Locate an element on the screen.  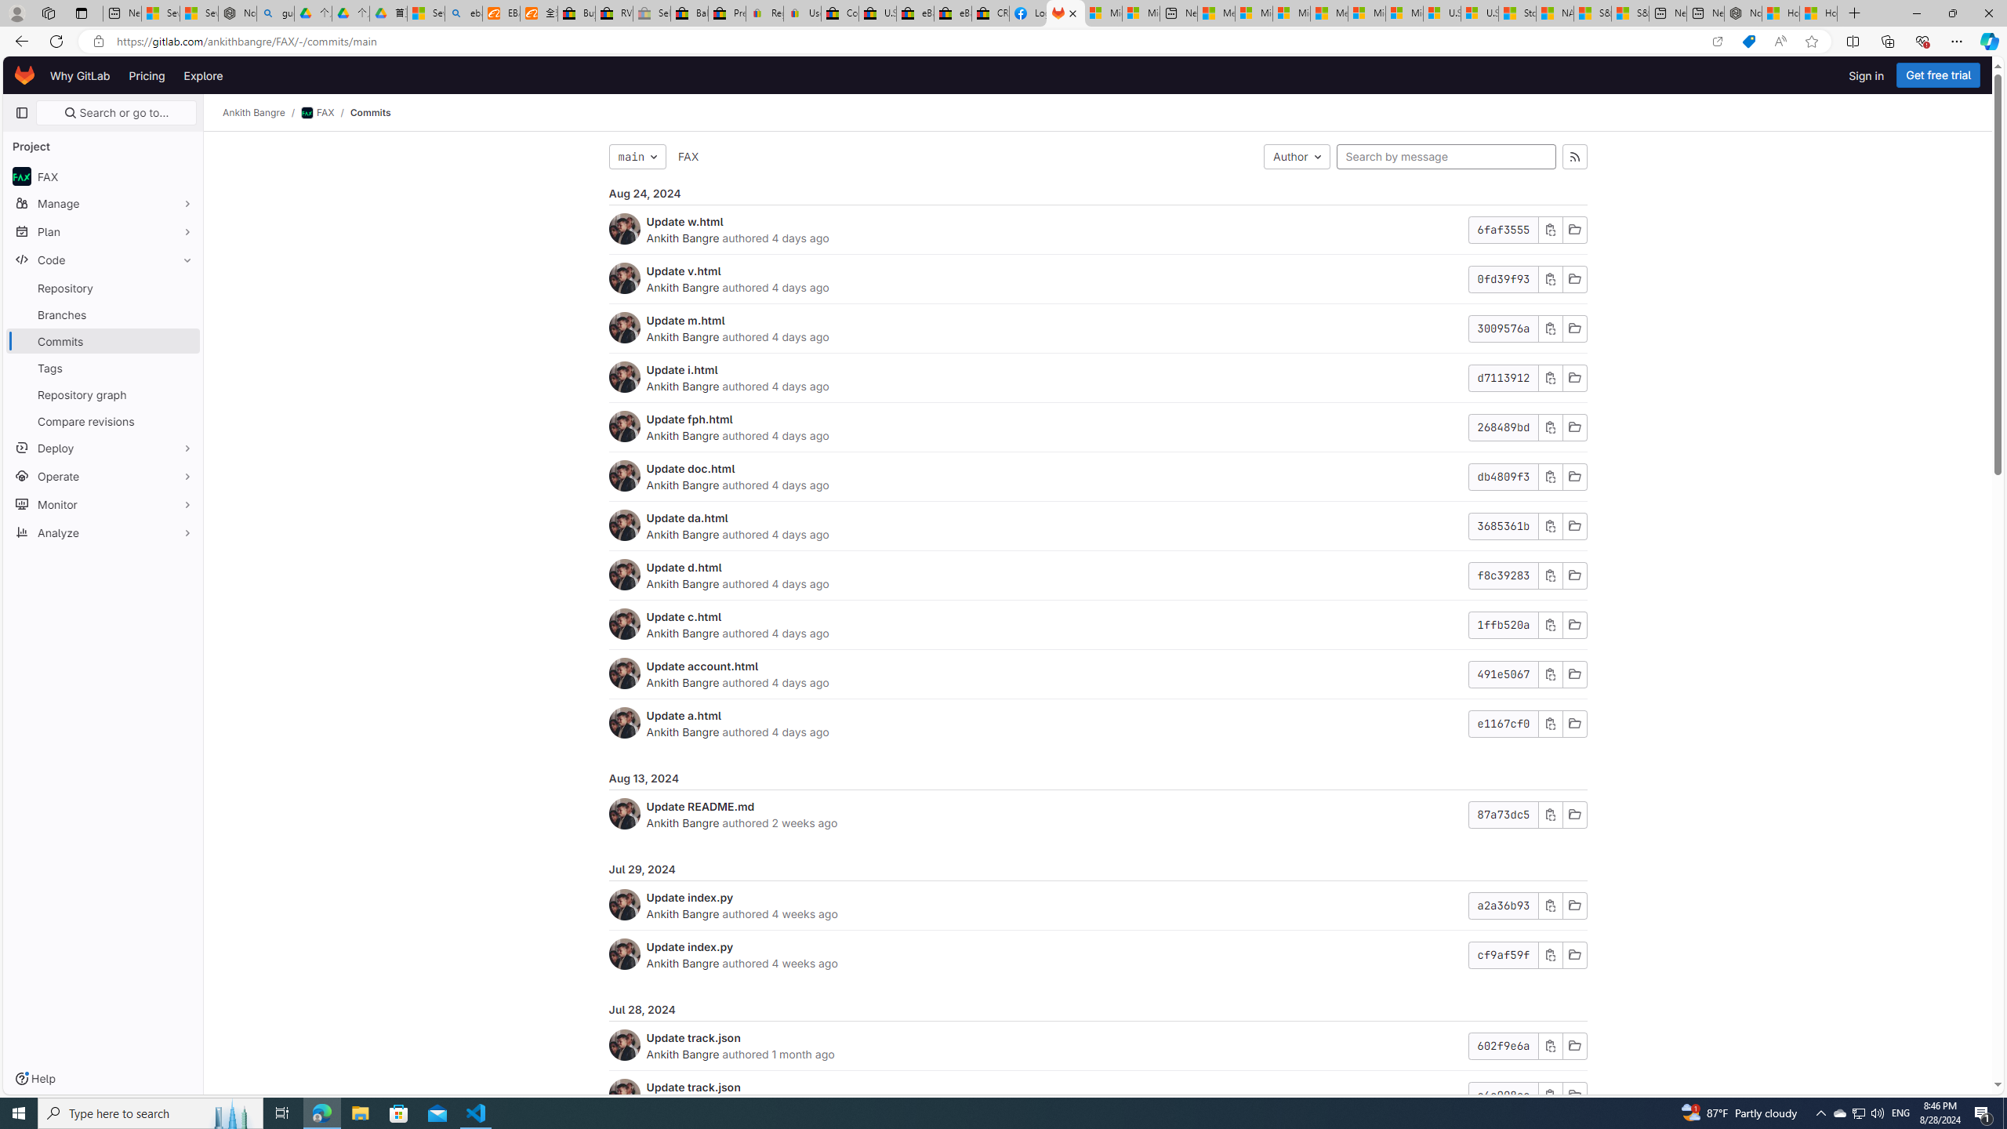
Copy commit SHA is located at coordinates (1550, 1095).